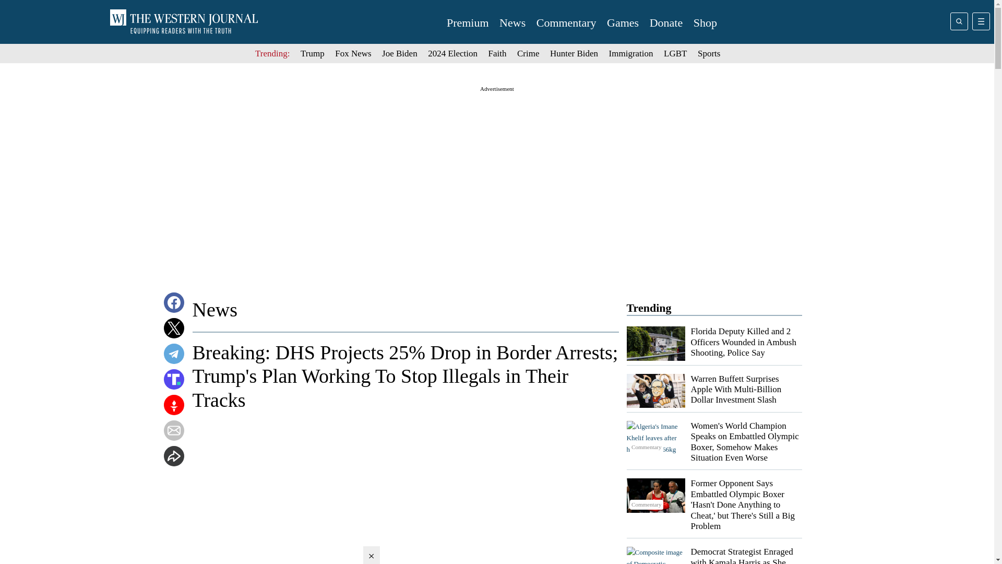  Describe the element at coordinates (400, 53) in the screenshot. I see `Joe Biden` at that location.